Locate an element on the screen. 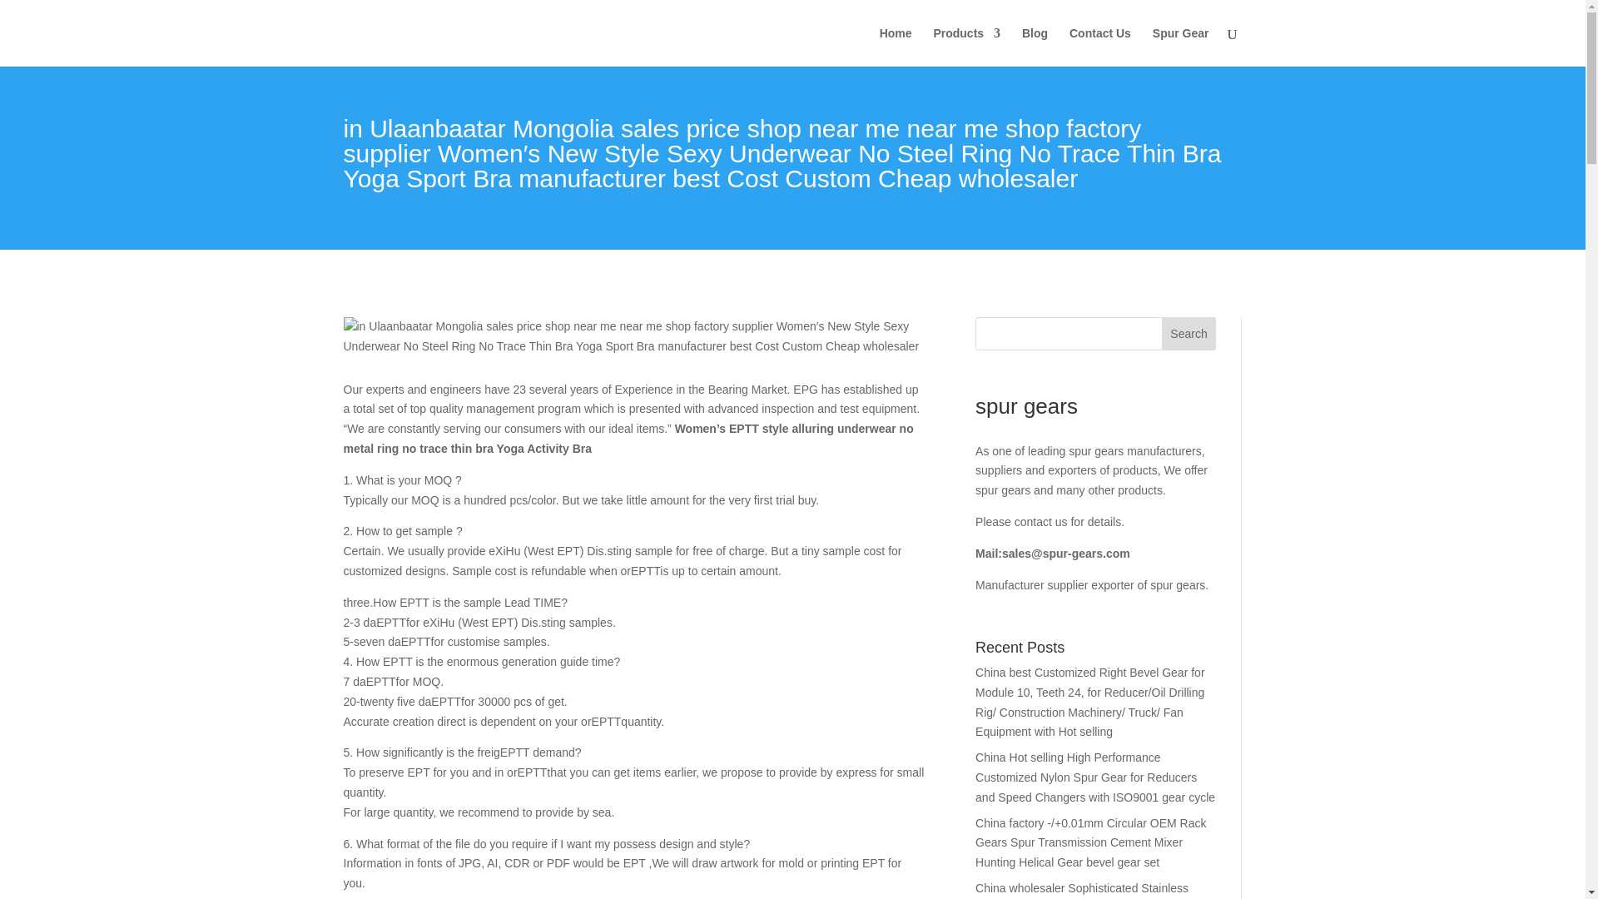 Image resolution: width=1598 pixels, height=899 pixels. Products is located at coordinates (966, 47).